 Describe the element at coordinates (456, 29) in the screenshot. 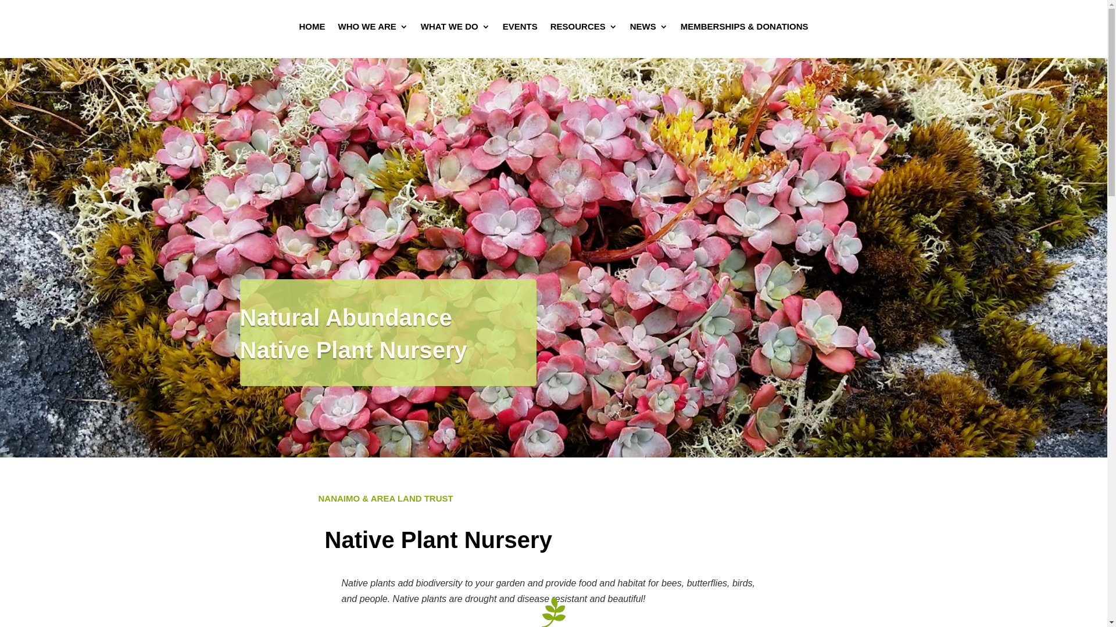

I see `WHAT WE DO` at that location.